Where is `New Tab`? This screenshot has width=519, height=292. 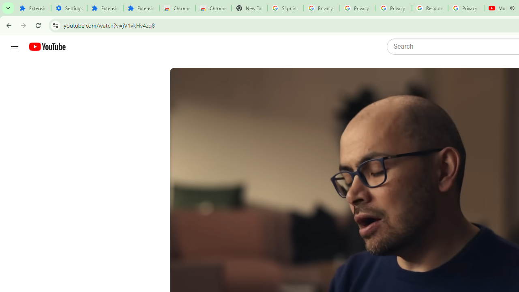 New Tab is located at coordinates (249, 8).